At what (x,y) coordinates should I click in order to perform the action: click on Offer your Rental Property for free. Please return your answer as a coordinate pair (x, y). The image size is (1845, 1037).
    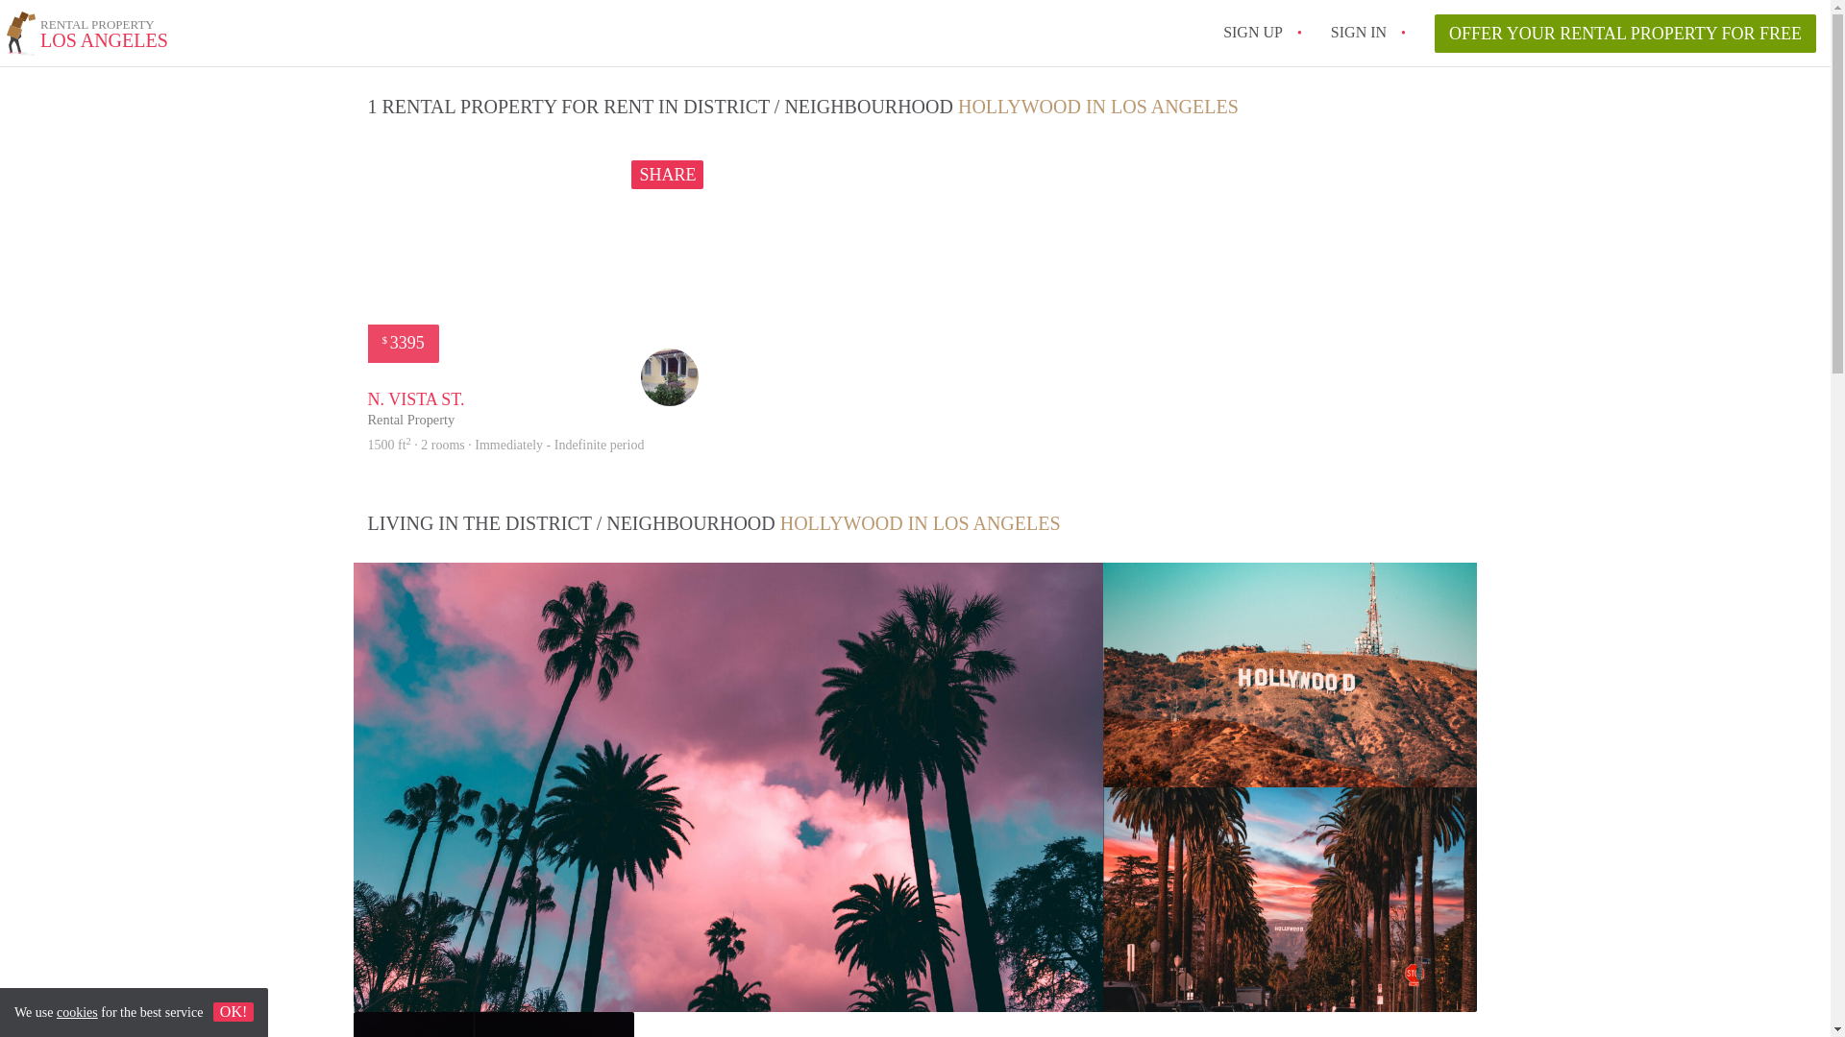
    Looking at the image, I should click on (415, 409).